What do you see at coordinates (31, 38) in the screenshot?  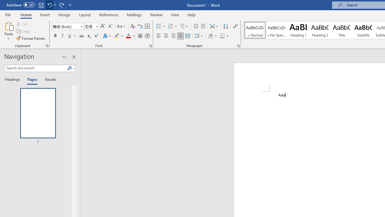 I see `Format Painter` at bounding box center [31, 38].